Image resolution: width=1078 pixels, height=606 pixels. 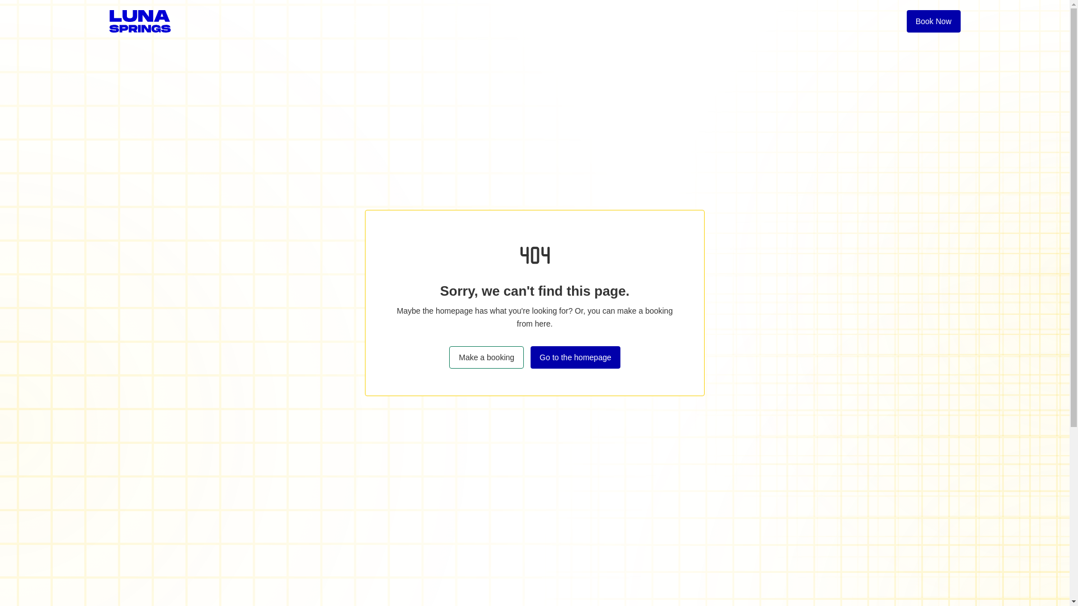 What do you see at coordinates (933, 21) in the screenshot?
I see `Book Now` at bounding box center [933, 21].